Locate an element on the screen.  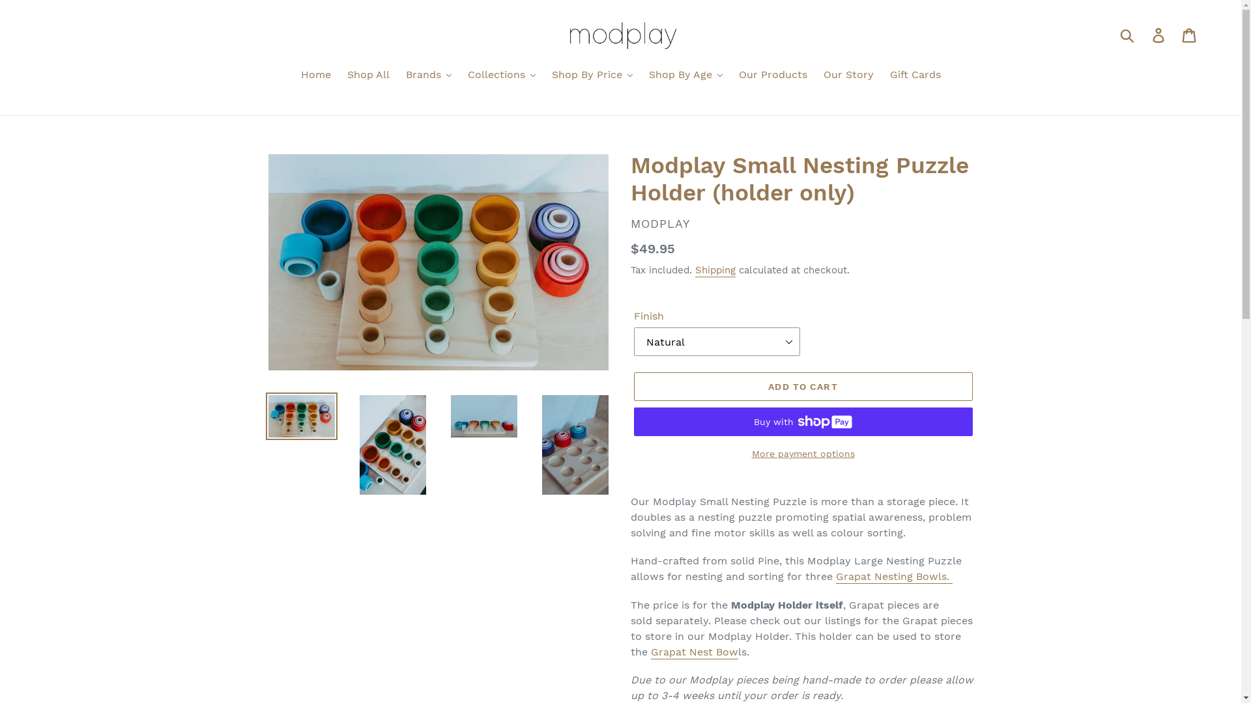
Cart is located at coordinates (1190, 35).